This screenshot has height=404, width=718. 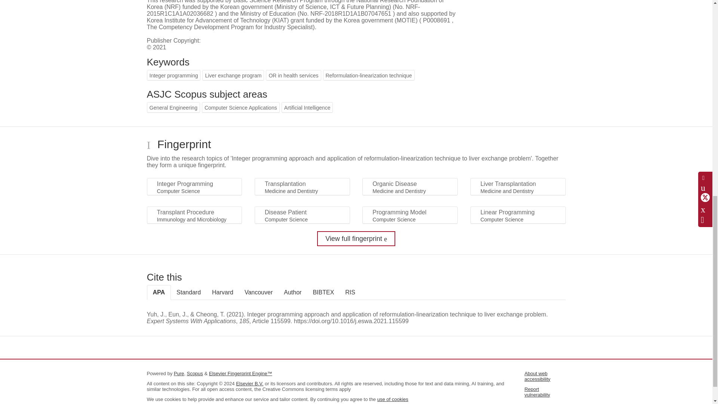 What do you see at coordinates (356, 238) in the screenshot?
I see `View full fingerprint` at bounding box center [356, 238].